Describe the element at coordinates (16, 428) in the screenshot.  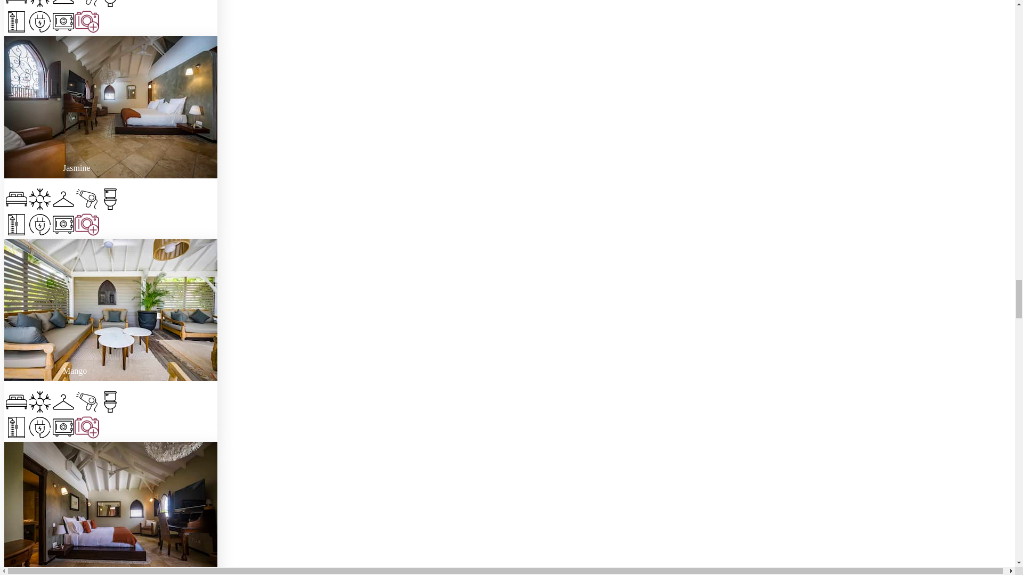
I see `Shower` at that location.